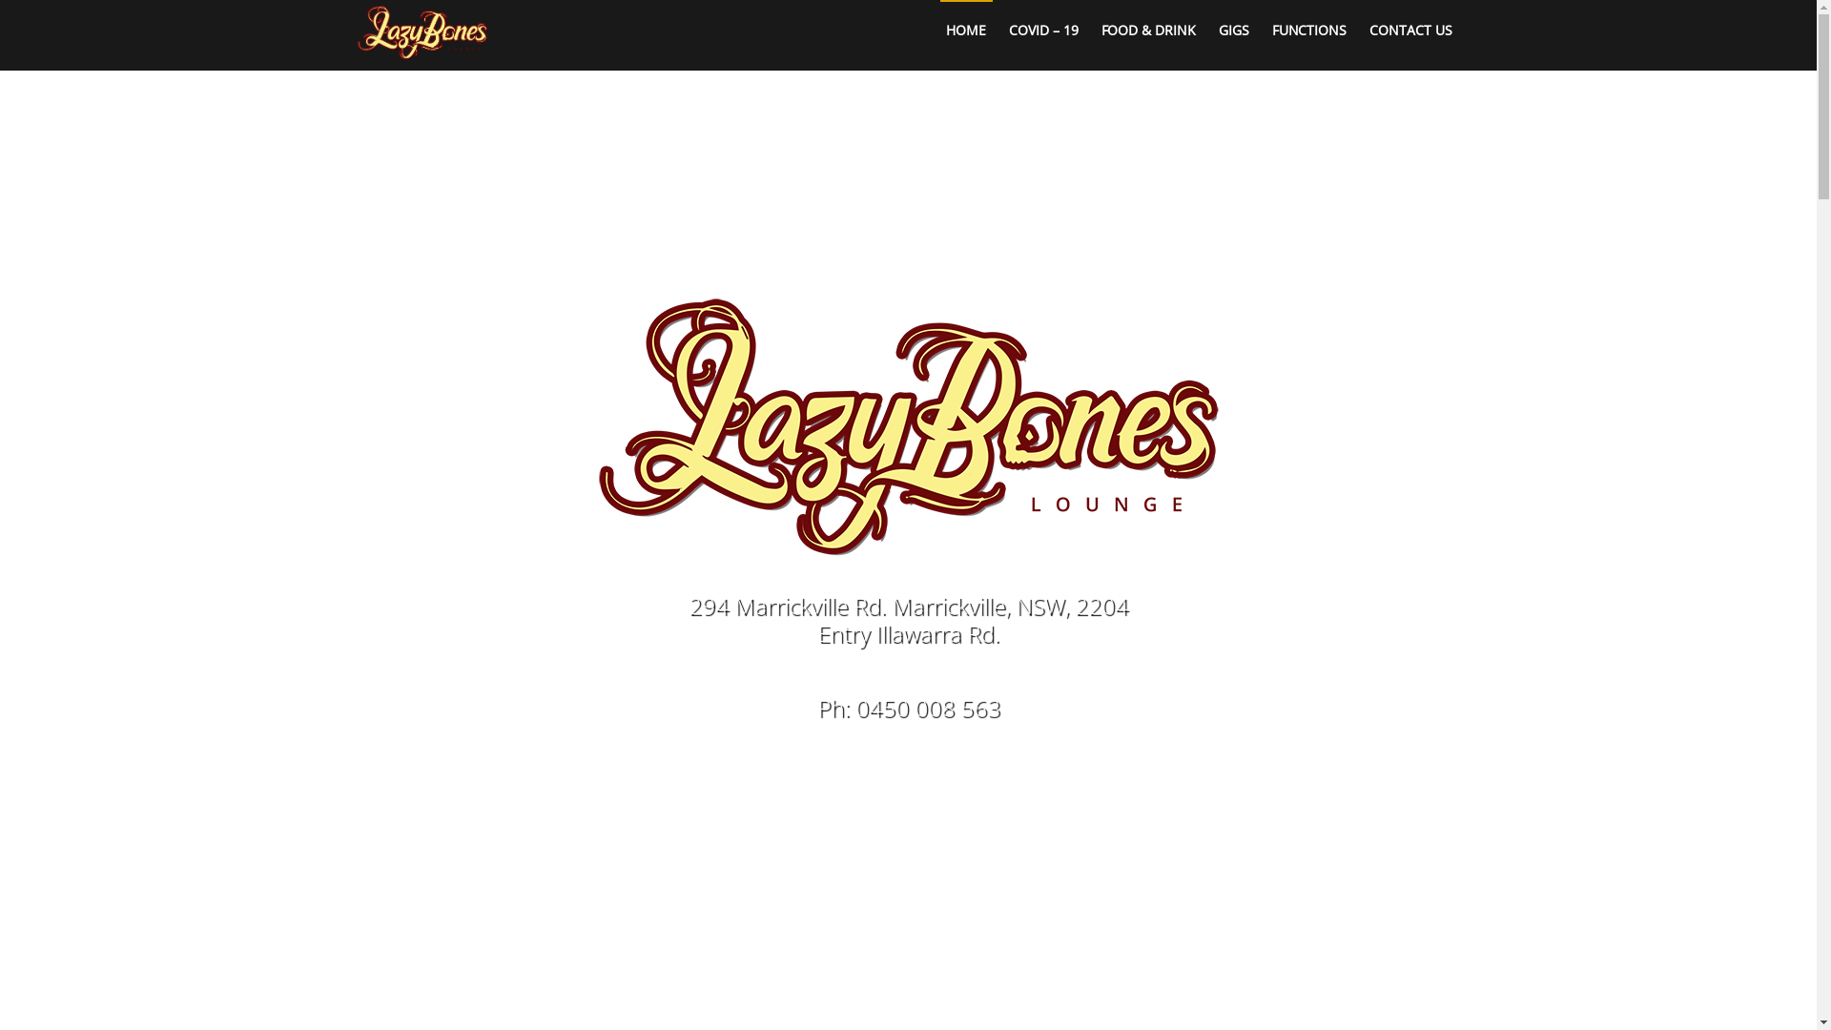  Describe the element at coordinates (1411, 30) in the screenshot. I see `CONTACT US` at that location.